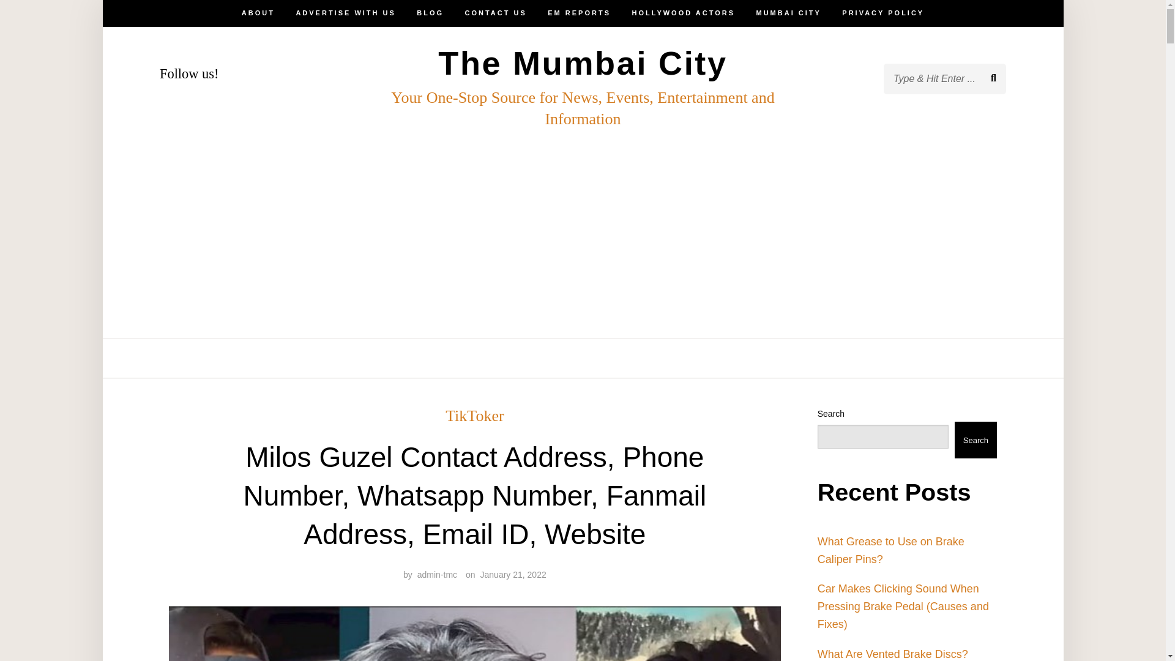 Image resolution: width=1175 pixels, height=661 pixels. I want to click on MUMBAI CITY, so click(789, 13).